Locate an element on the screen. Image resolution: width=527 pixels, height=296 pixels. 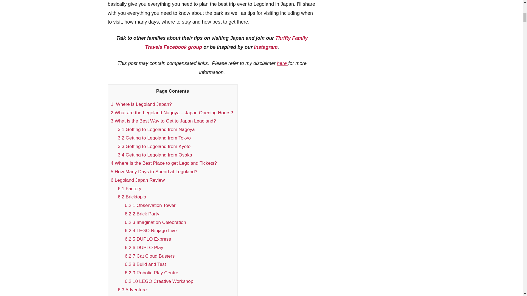
Thrifty Family Travels Facebook group is located at coordinates (226, 42).